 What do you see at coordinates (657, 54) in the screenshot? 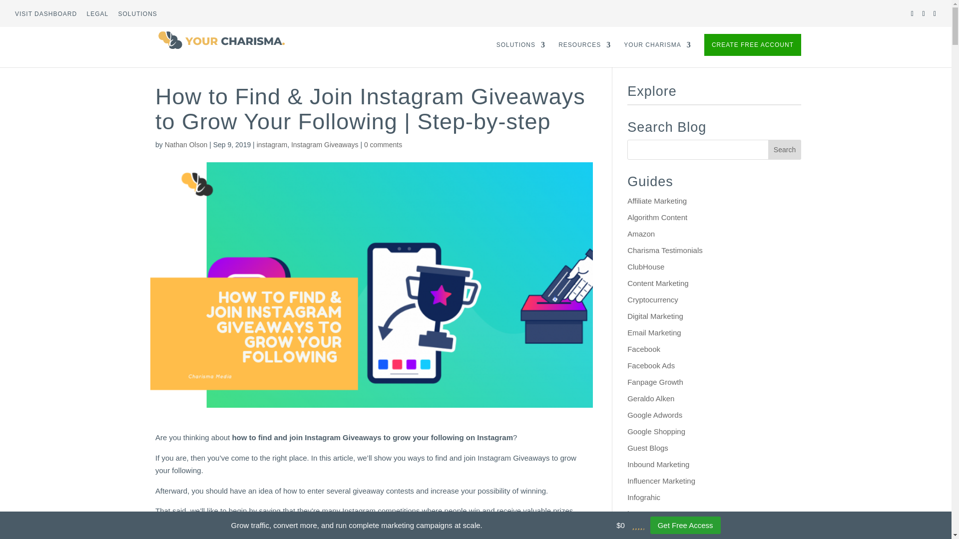
I see `YOUR CHARISMA` at bounding box center [657, 54].